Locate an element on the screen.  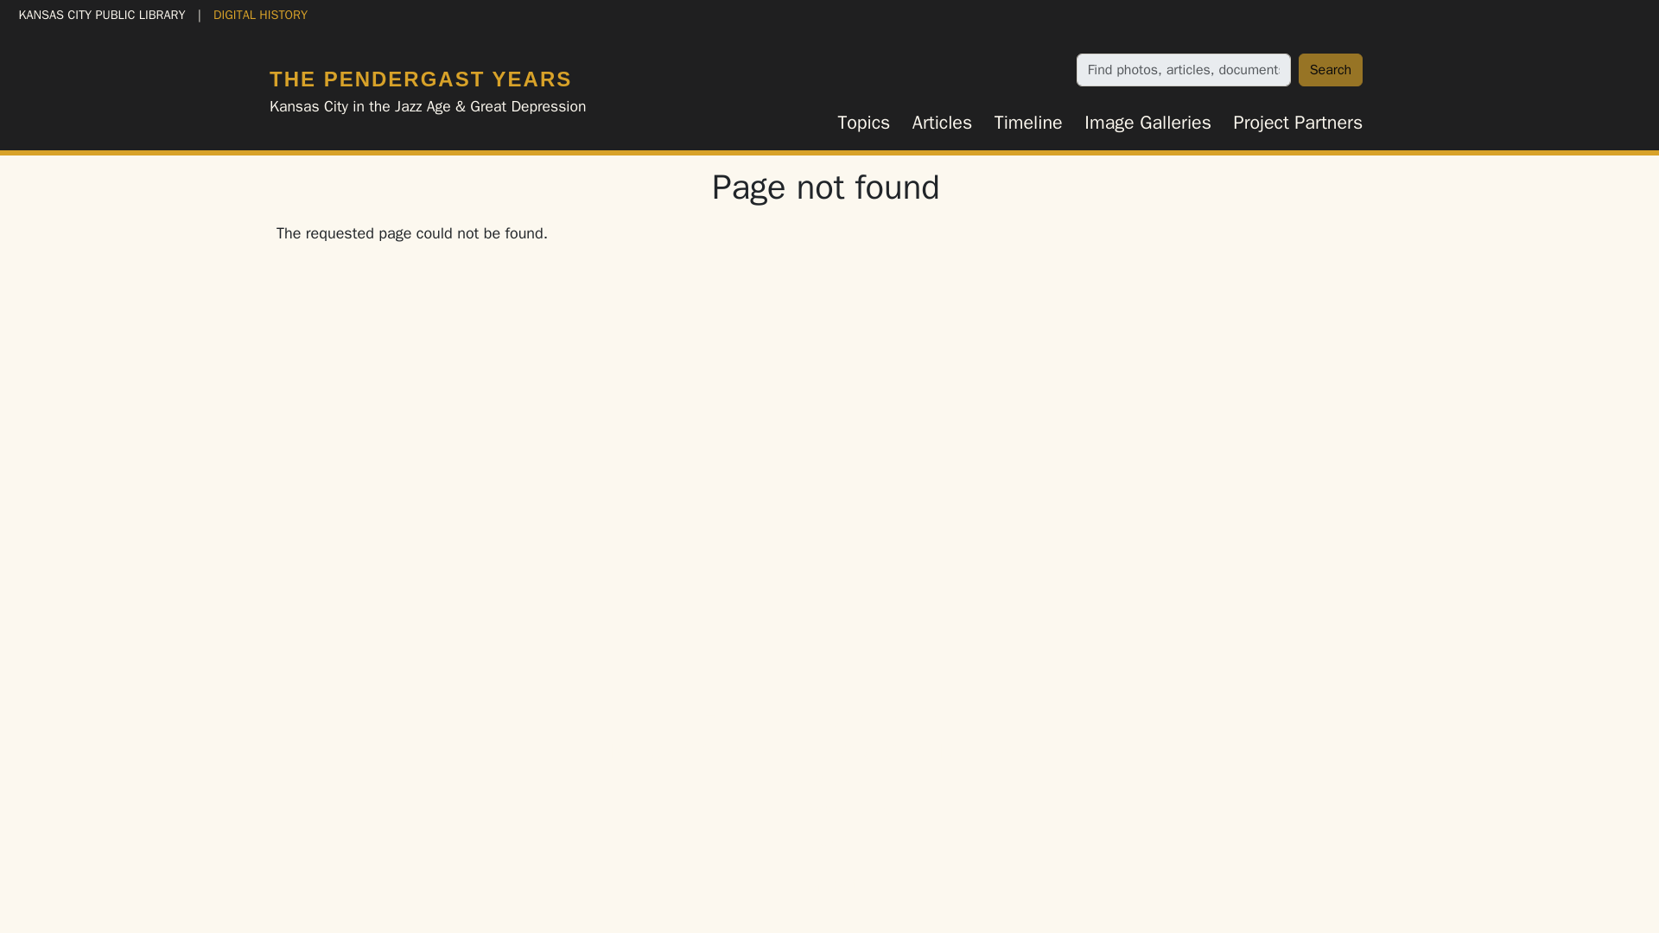
Project Partners is located at coordinates (1298, 123).